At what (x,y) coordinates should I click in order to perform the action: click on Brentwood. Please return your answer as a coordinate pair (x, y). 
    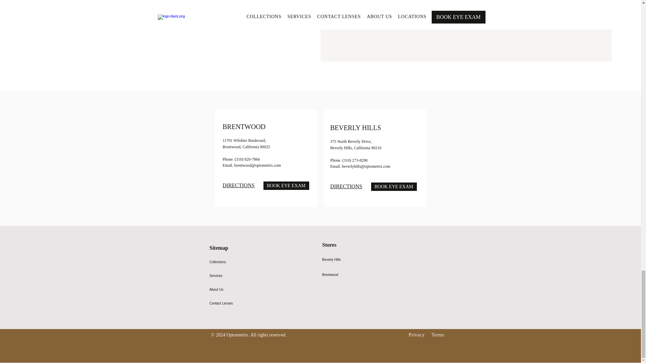
    Looking at the image, I should click on (350, 275).